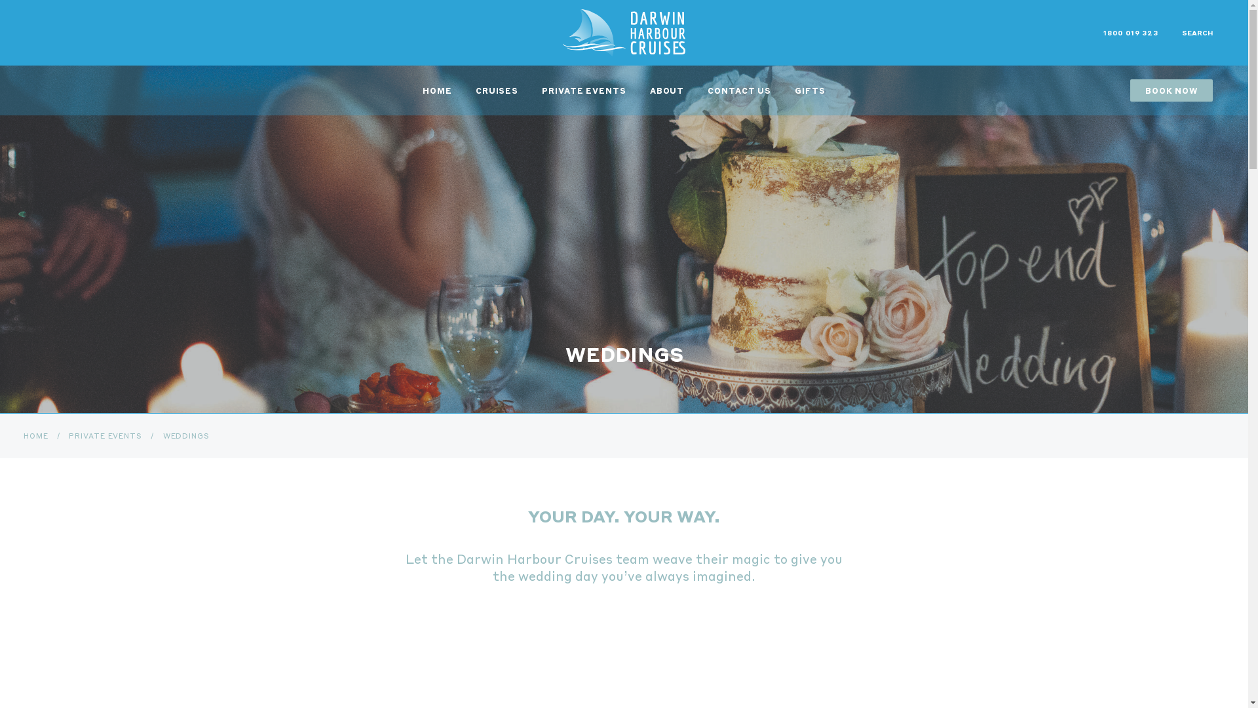 This screenshot has width=1258, height=708. What do you see at coordinates (438, 90) in the screenshot?
I see `HOME` at bounding box center [438, 90].